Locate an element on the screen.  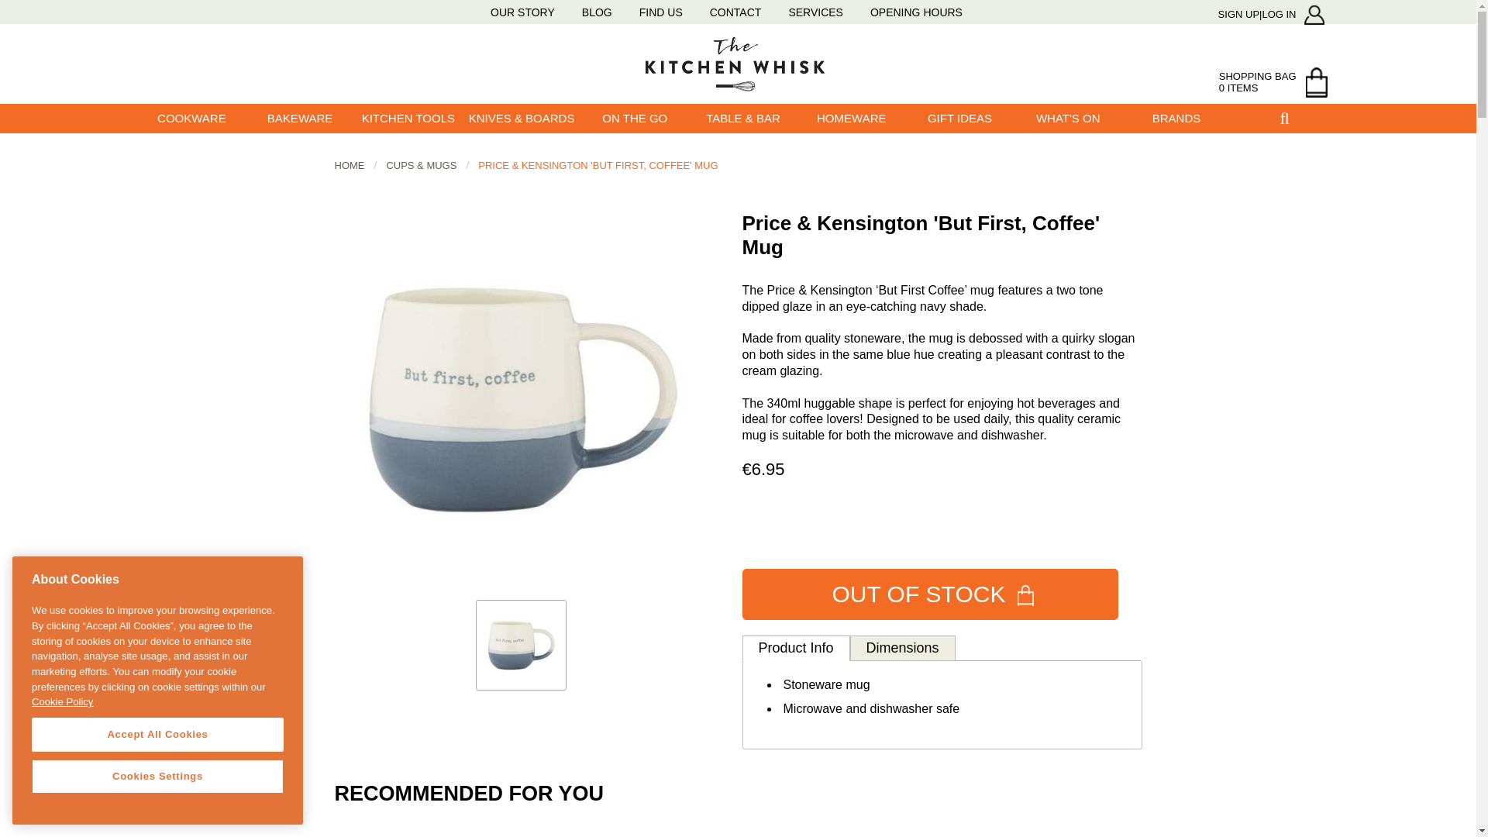
Find Us is located at coordinates (661, 12).